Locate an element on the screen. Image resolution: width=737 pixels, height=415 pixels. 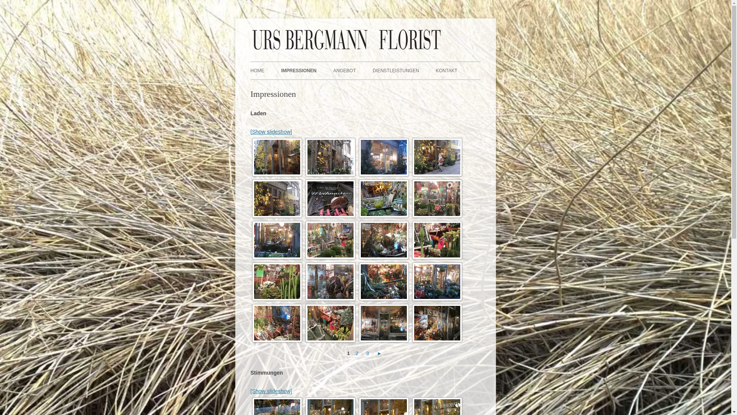
039 is located at coordinates (383, 240).